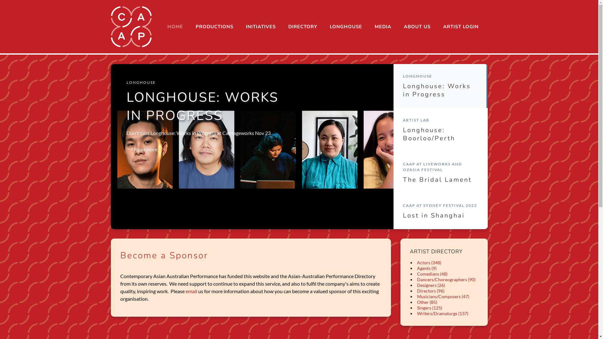 The width and height of the screenshot is (603, 339). Describe the element at coordinates (191, 291) in the screenshot. I see `email` at that location.